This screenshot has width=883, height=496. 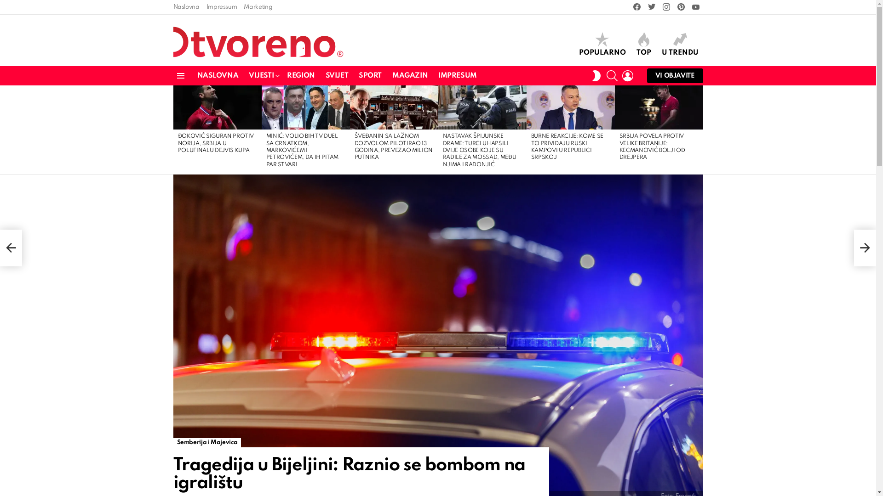 What do you see at coordinates (602, 45) in the screenshot?
I see `POPULARNO` at bounding box center [602, 45].